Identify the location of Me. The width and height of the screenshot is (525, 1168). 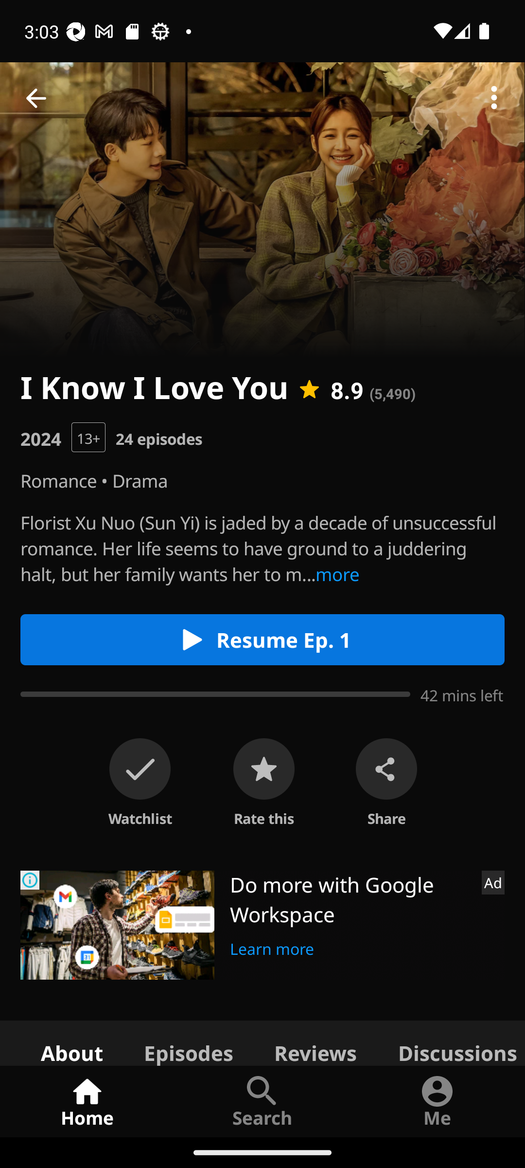
(437, 1101).